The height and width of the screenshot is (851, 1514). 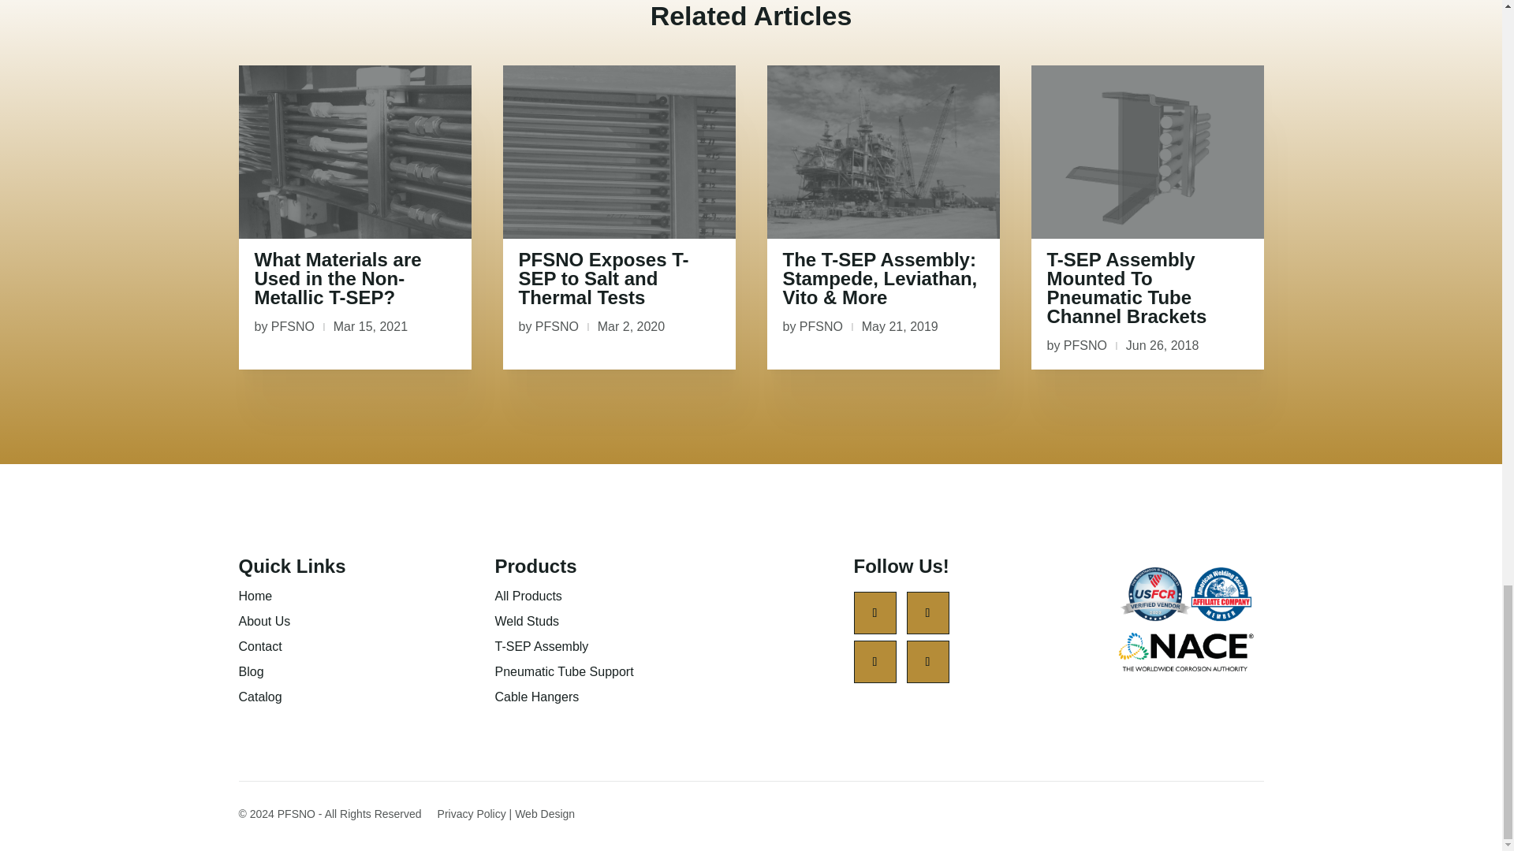 What do you see at coordinates (1186, 619) in the screenshot?
I see `PFS Certifications` at bounding box center [1186, 619].